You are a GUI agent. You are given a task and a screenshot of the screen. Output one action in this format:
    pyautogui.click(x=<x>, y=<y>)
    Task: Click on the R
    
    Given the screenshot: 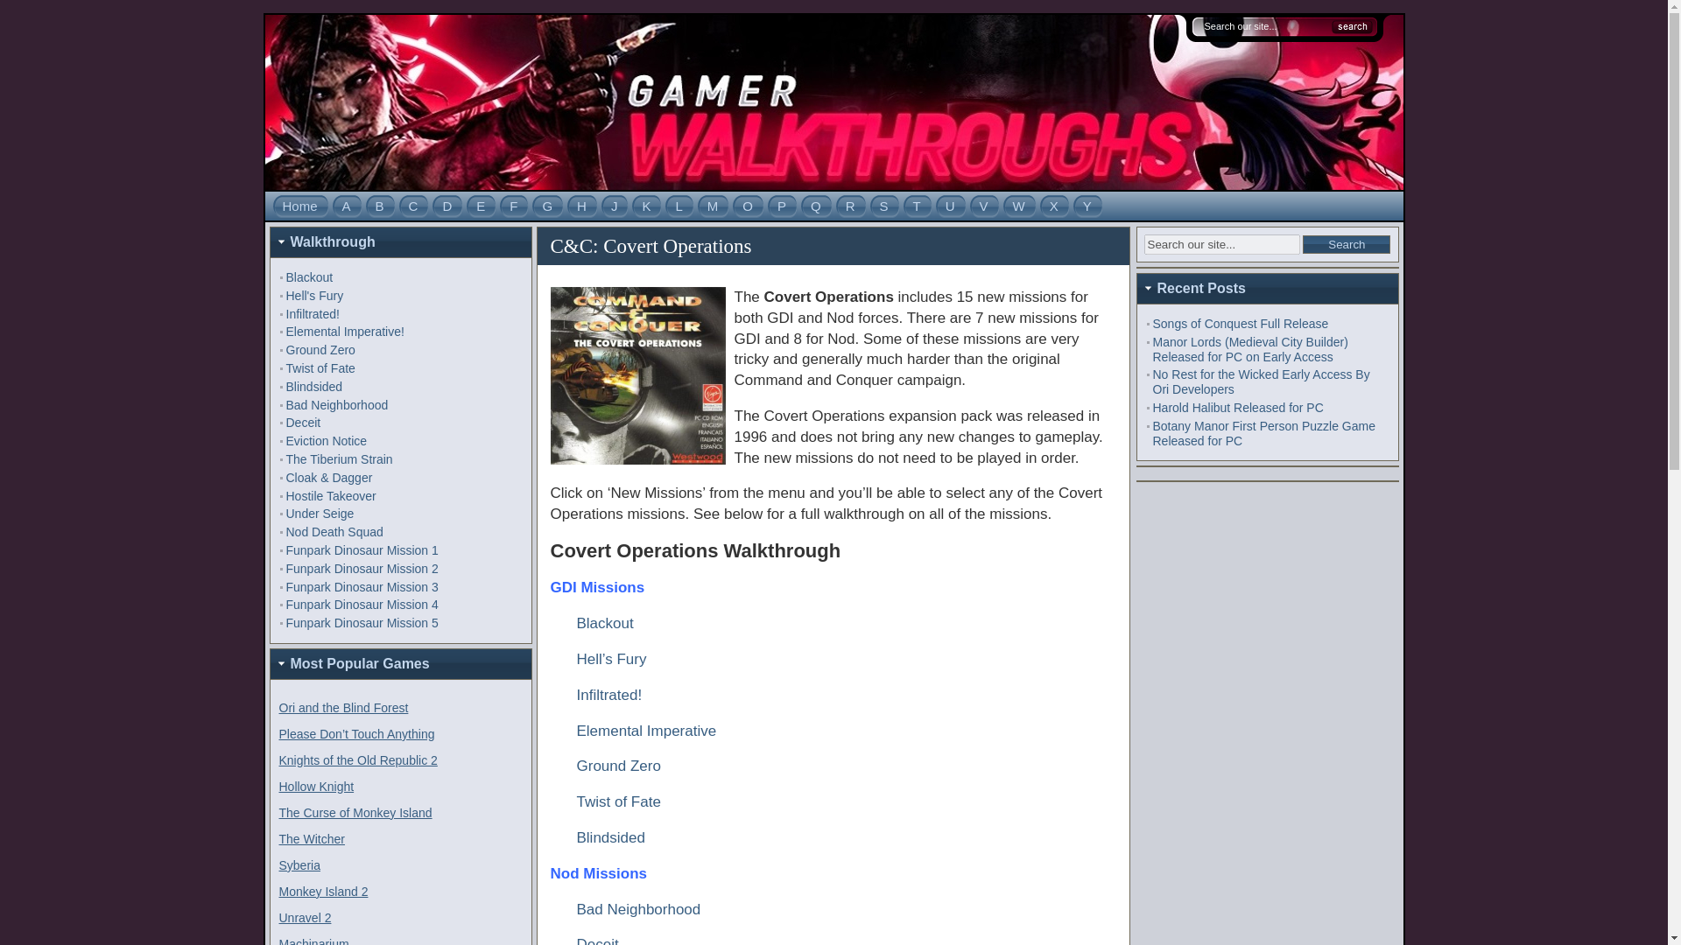 What is the action you would take?
    pyautogui.click(x=851, y=206)
    